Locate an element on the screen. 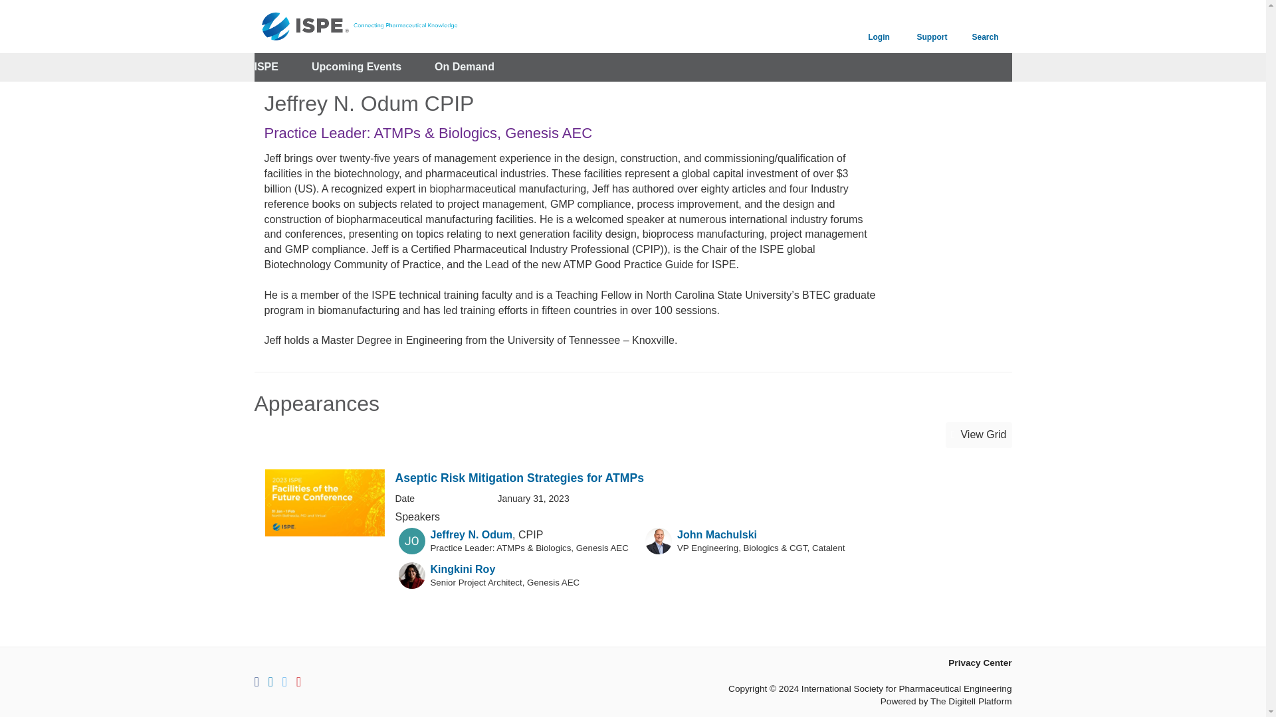  Search is located at coordinates (985, 27).